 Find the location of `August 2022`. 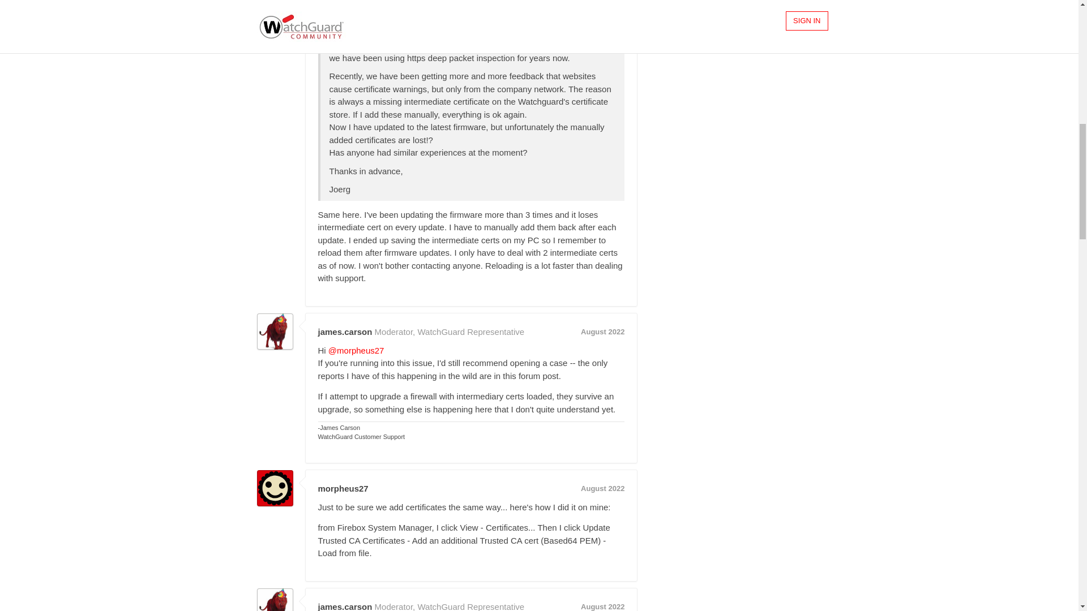

August 2022 is located at coordinates (602, 606).